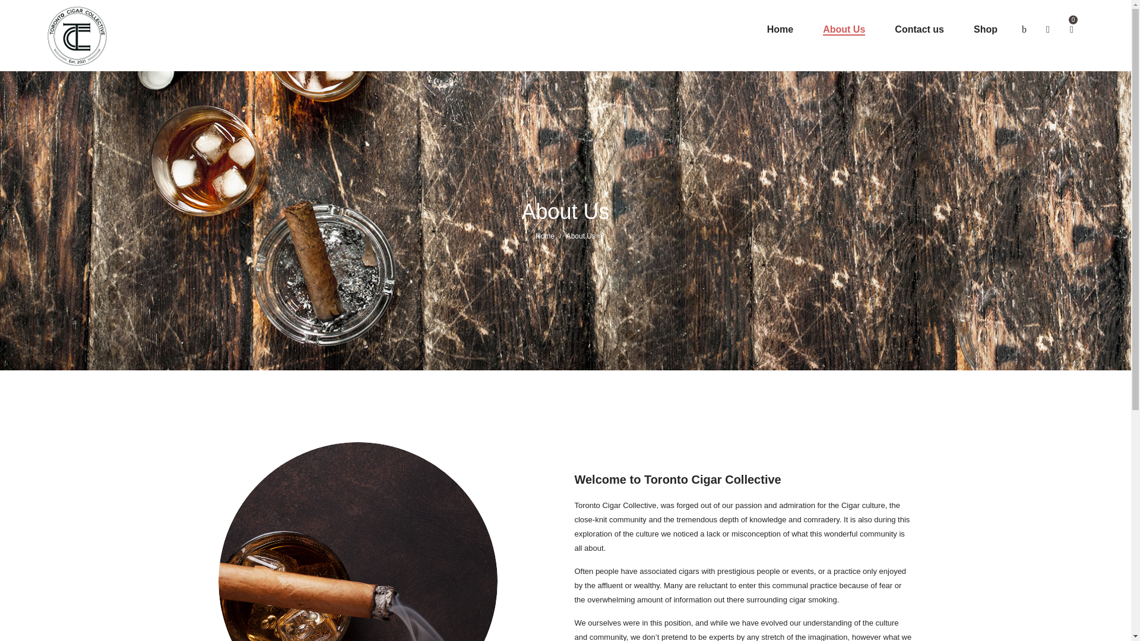 Image resolution: width=1140 pixels, height=641 pixels. What do you see at coordinates (844, 30) in the screenshot?
I see `About Us` at bounding box center [844, 30].